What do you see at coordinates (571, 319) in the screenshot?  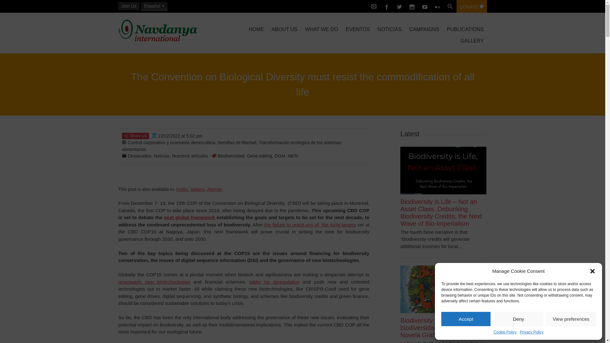 I see `View preferences` at bounding box center [571, 319].